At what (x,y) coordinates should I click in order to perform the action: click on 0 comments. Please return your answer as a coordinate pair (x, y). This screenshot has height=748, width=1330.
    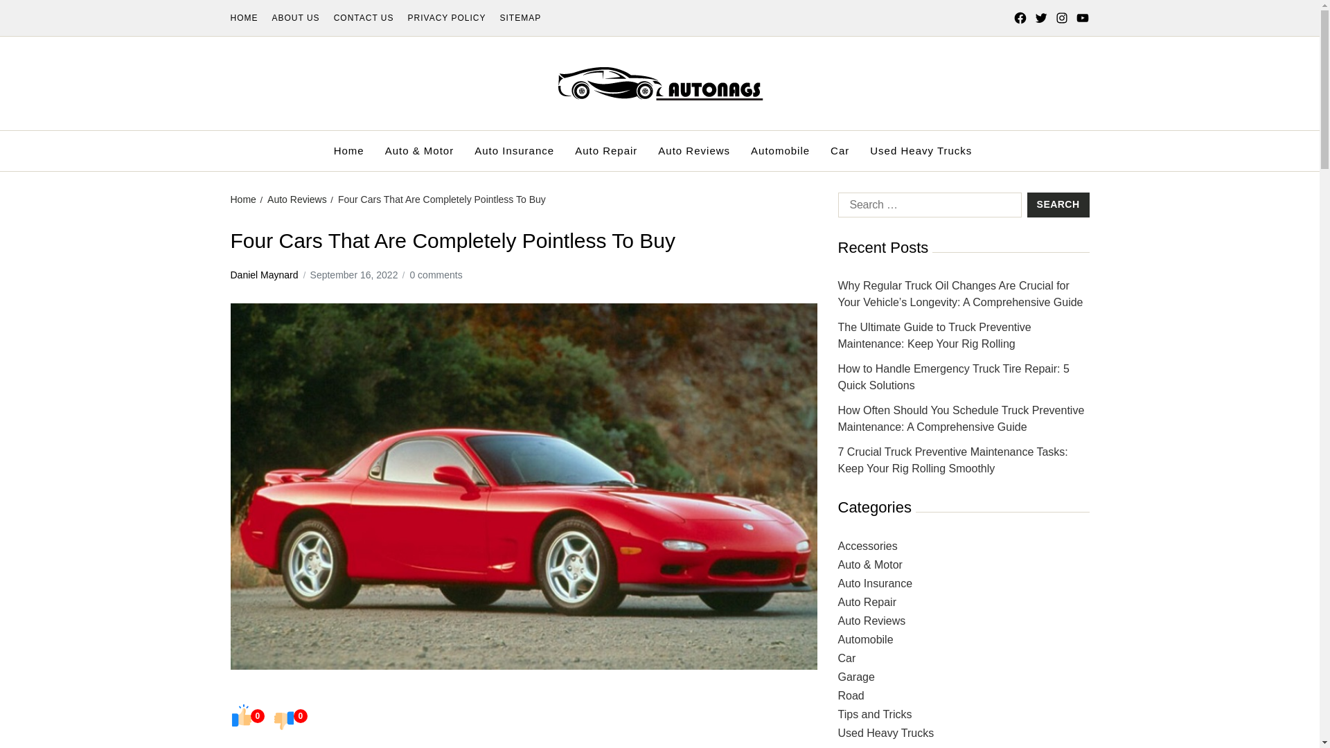
    Looking at the image, I should click on (435, 274).